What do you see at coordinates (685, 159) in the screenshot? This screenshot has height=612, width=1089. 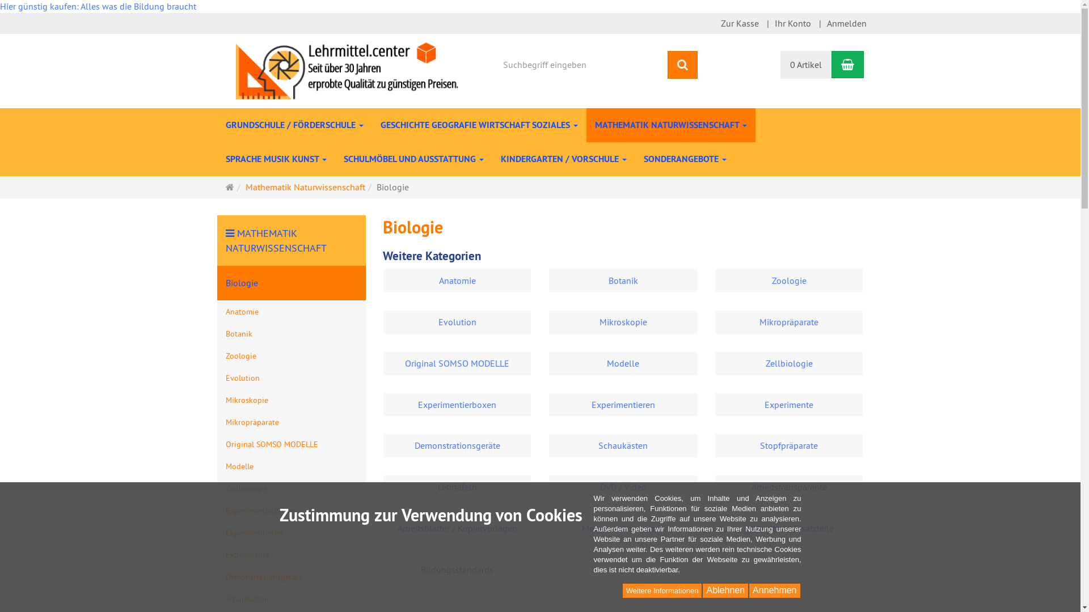 I see `SONDERANGEBOTE` at bounding box center [685, 159].